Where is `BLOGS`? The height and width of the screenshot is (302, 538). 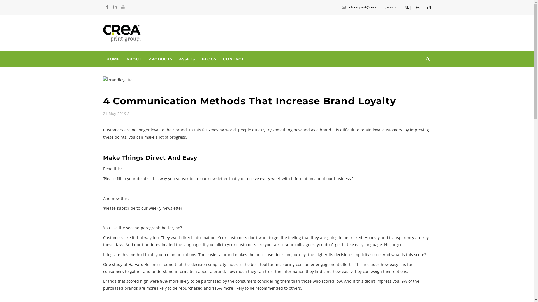
BLOGS is located at coordinates (209, 59).